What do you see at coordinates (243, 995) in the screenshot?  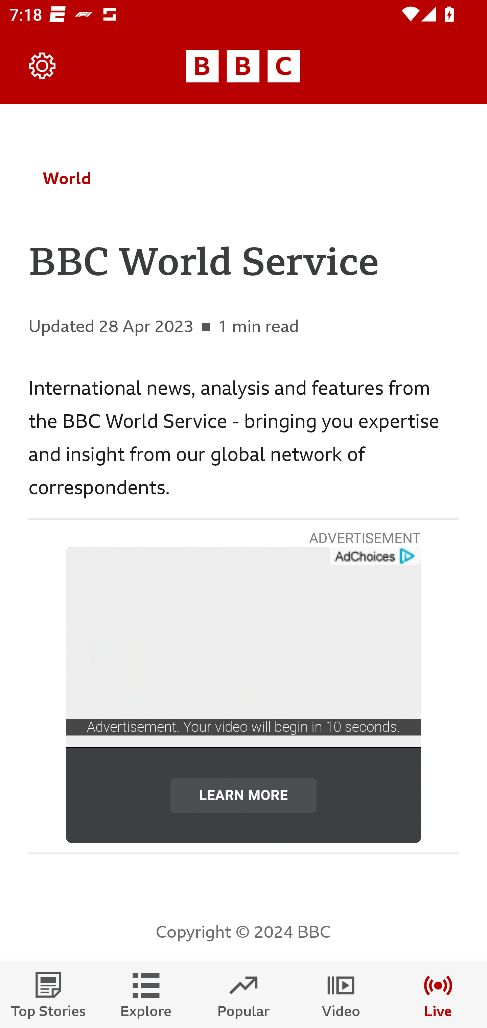 I see `Popular` at bounding box center [243, 995].